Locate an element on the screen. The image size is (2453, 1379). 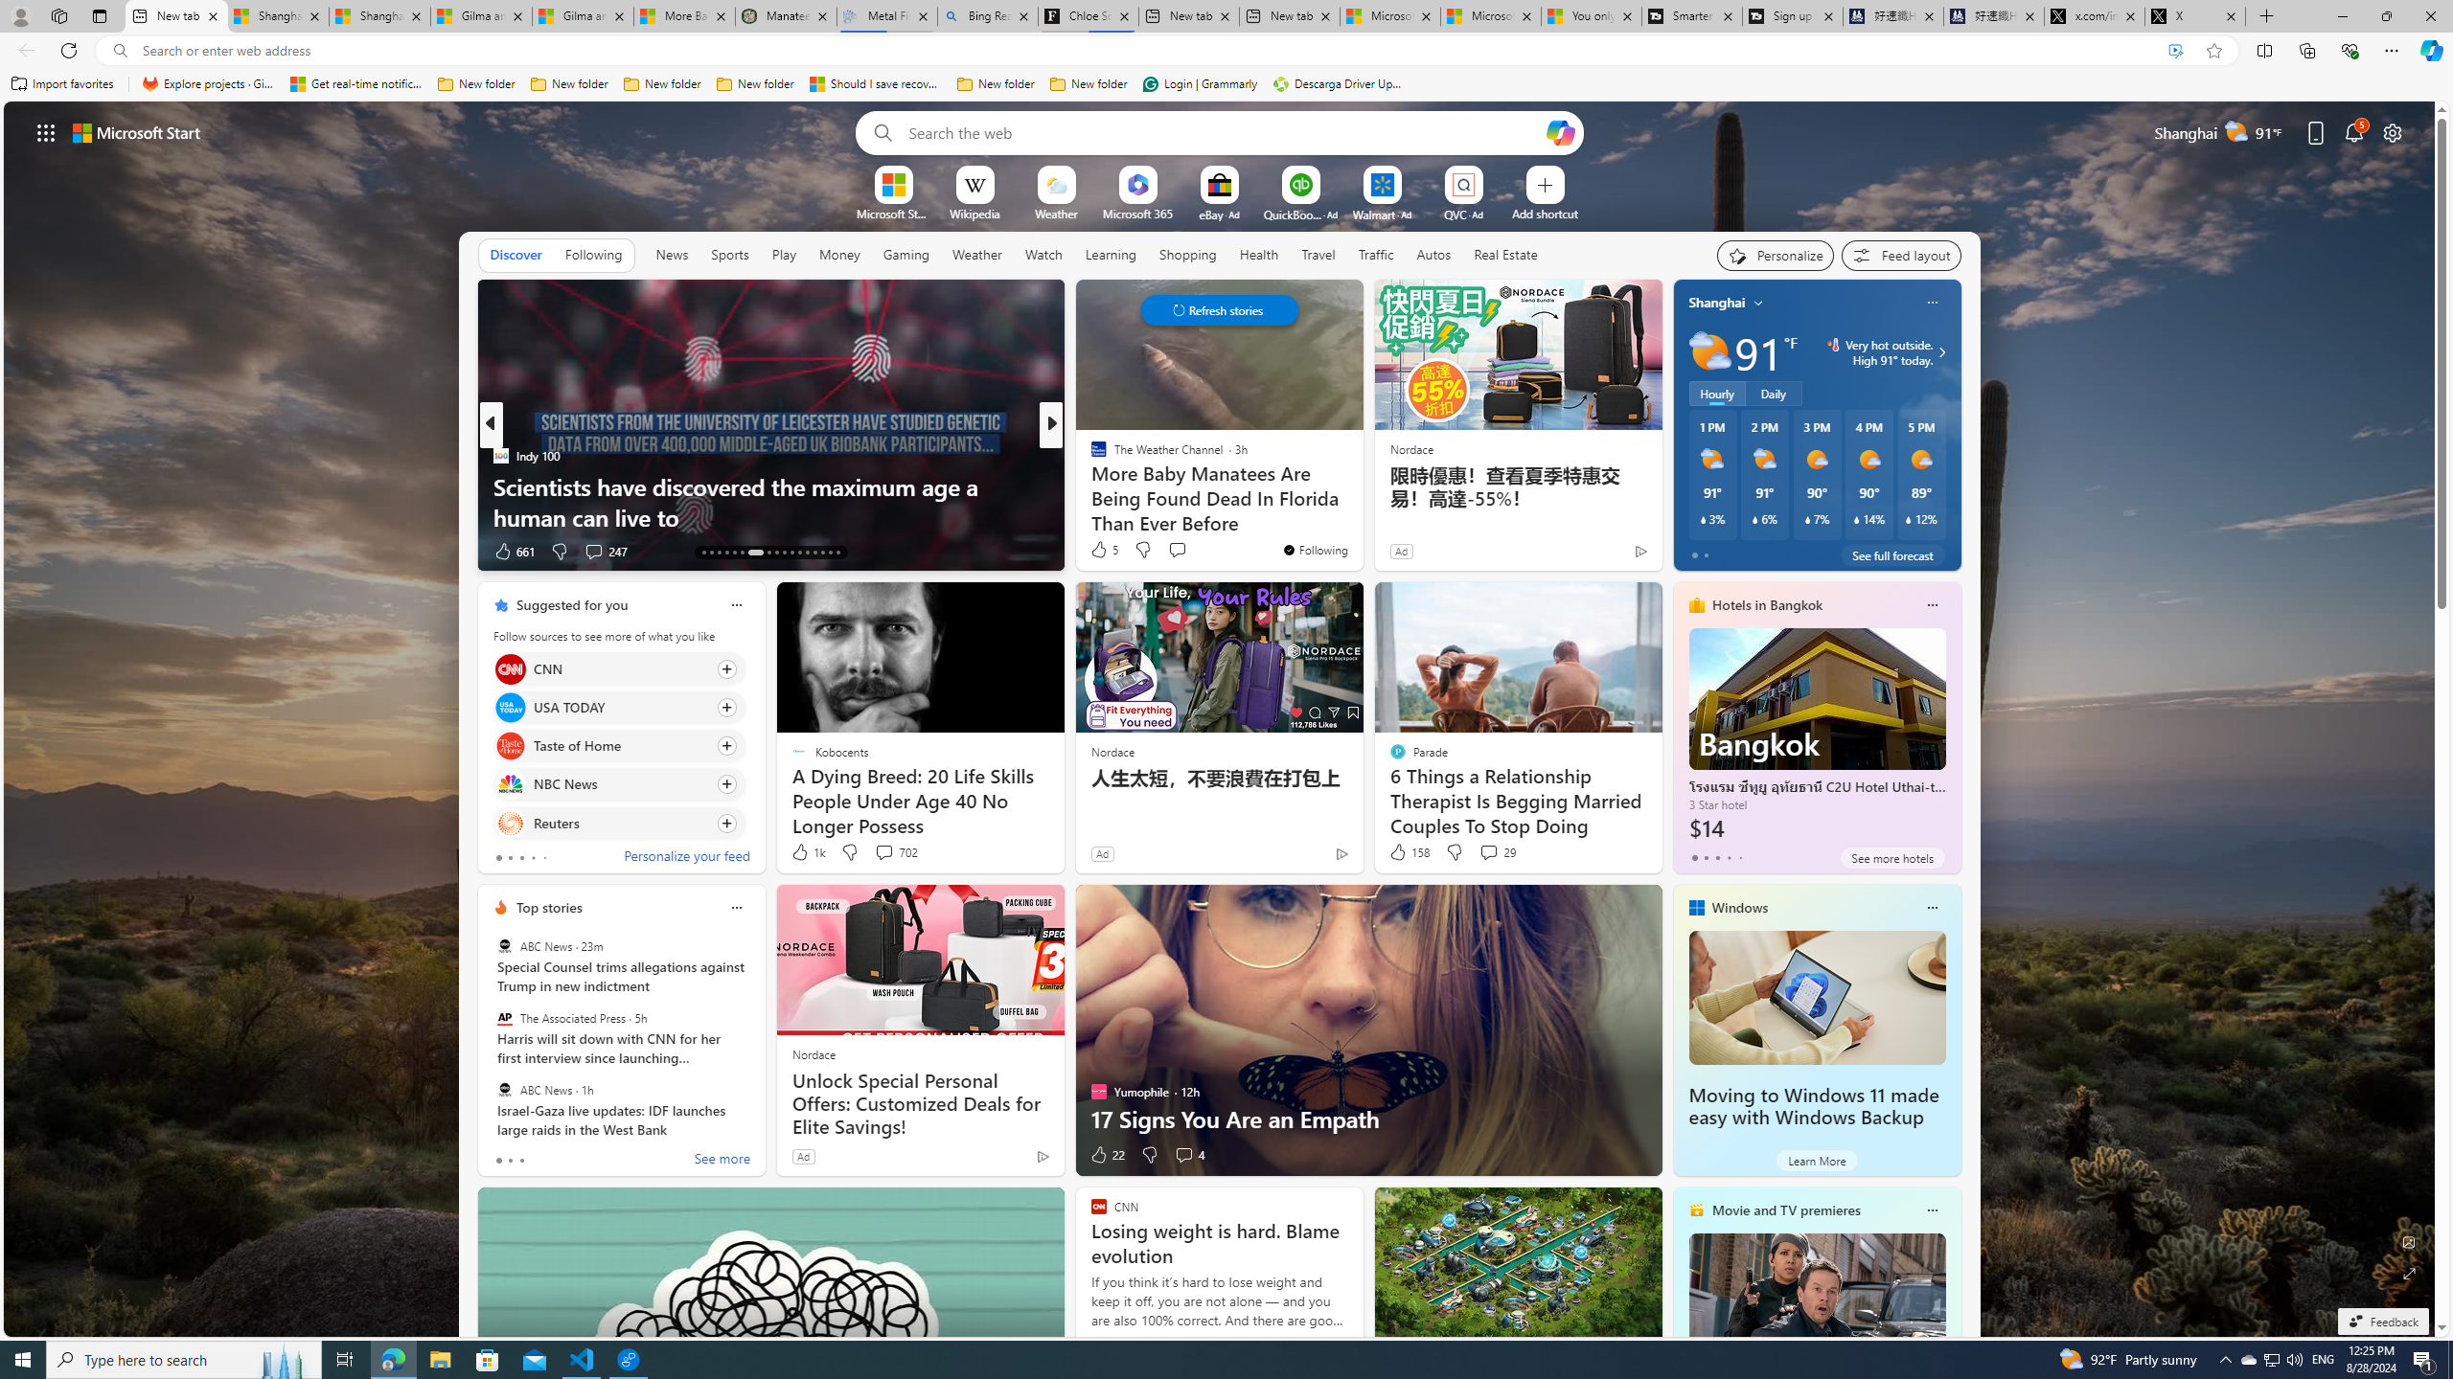
Movie and TV premieres is located at coordinates (1786, 1210).